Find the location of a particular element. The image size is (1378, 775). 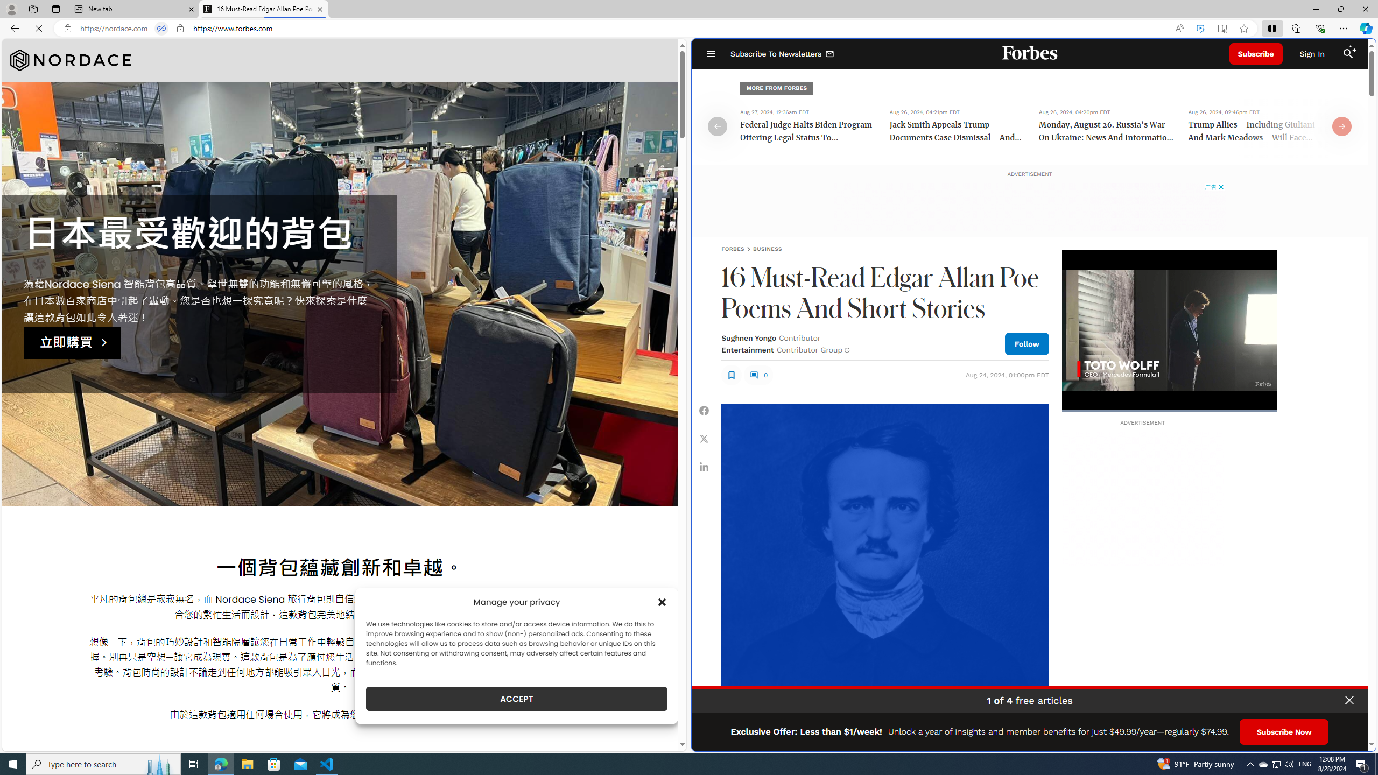

Sign In is located at coordinates (1312, 54).